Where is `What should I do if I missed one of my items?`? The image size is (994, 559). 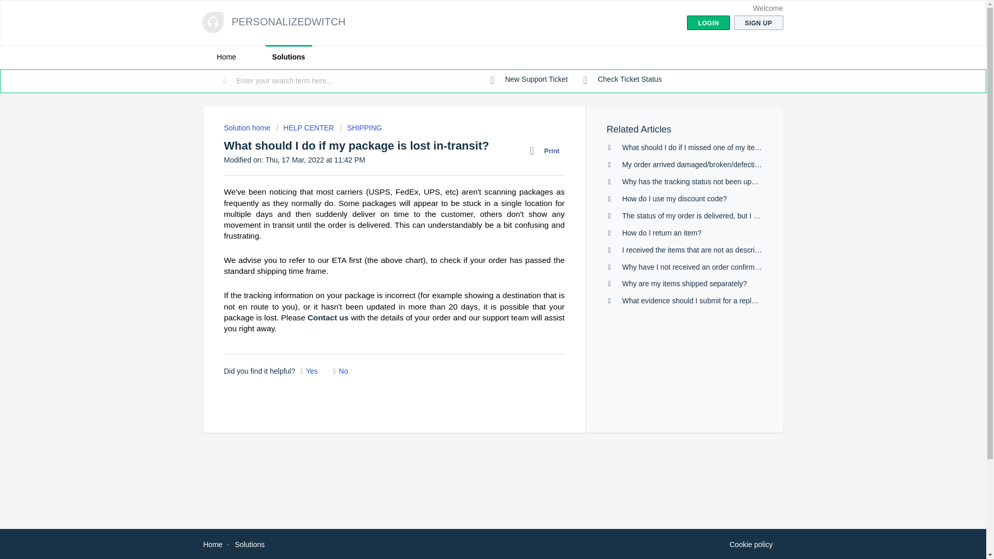 What should I do if I missed one of my items? is located at coordinates (695, 147).